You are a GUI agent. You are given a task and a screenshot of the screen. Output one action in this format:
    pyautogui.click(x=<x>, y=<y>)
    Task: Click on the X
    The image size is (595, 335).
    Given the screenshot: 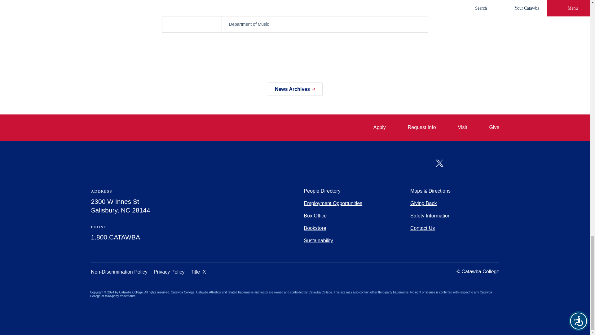 What is the action you would take?
    pyautogui.click(x=439, y=163)
    